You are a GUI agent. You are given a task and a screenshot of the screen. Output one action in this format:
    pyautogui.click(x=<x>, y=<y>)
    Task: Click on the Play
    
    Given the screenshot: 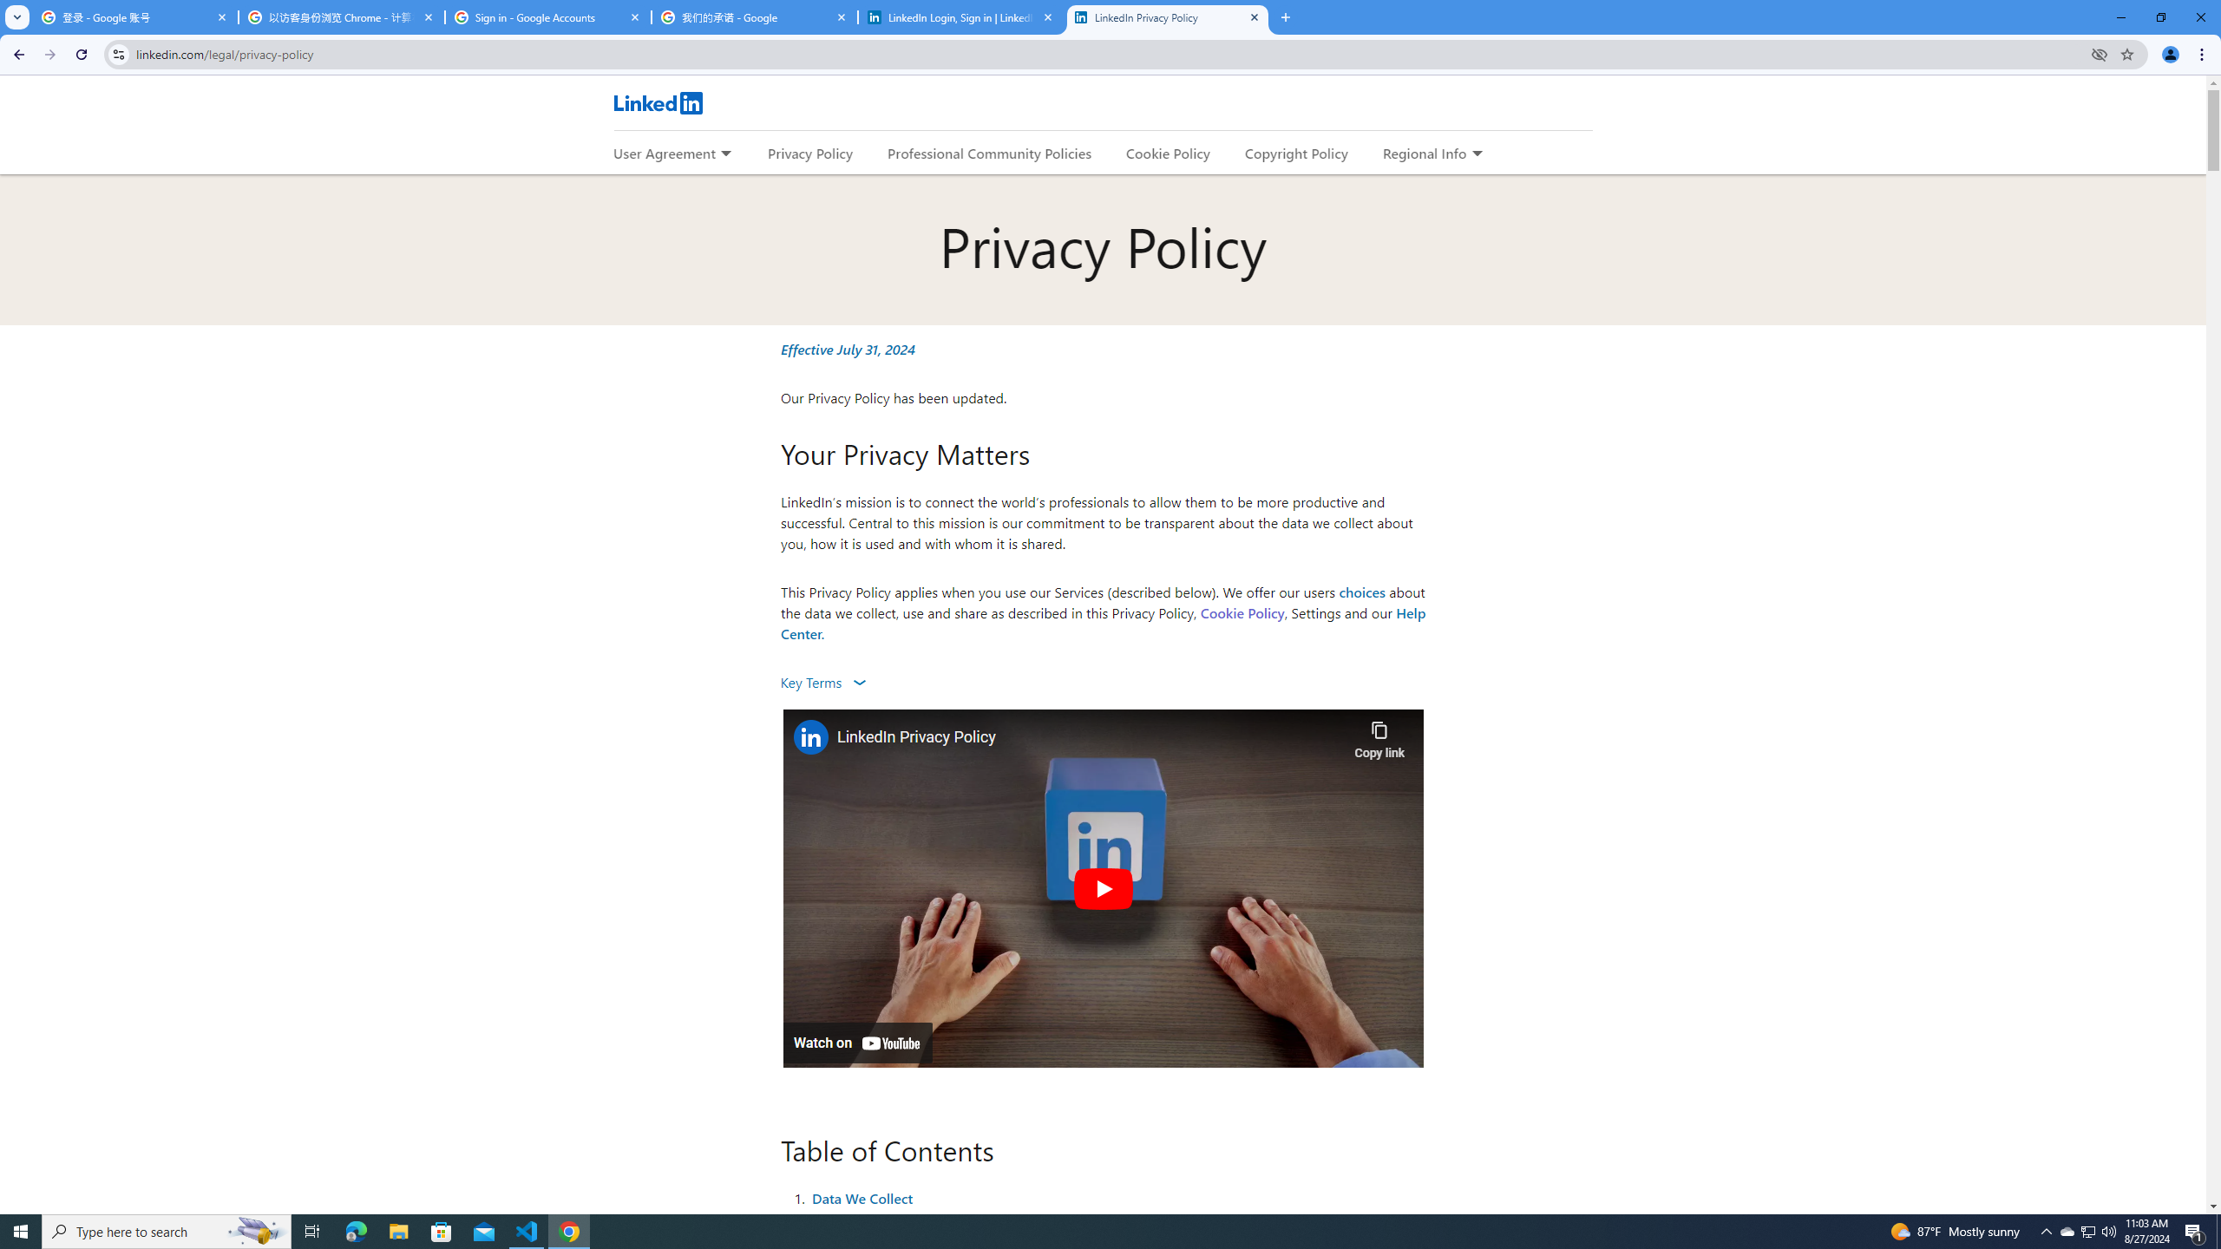 What is the action you would take?
    pyautogui.click(x=1102, y=888)
    